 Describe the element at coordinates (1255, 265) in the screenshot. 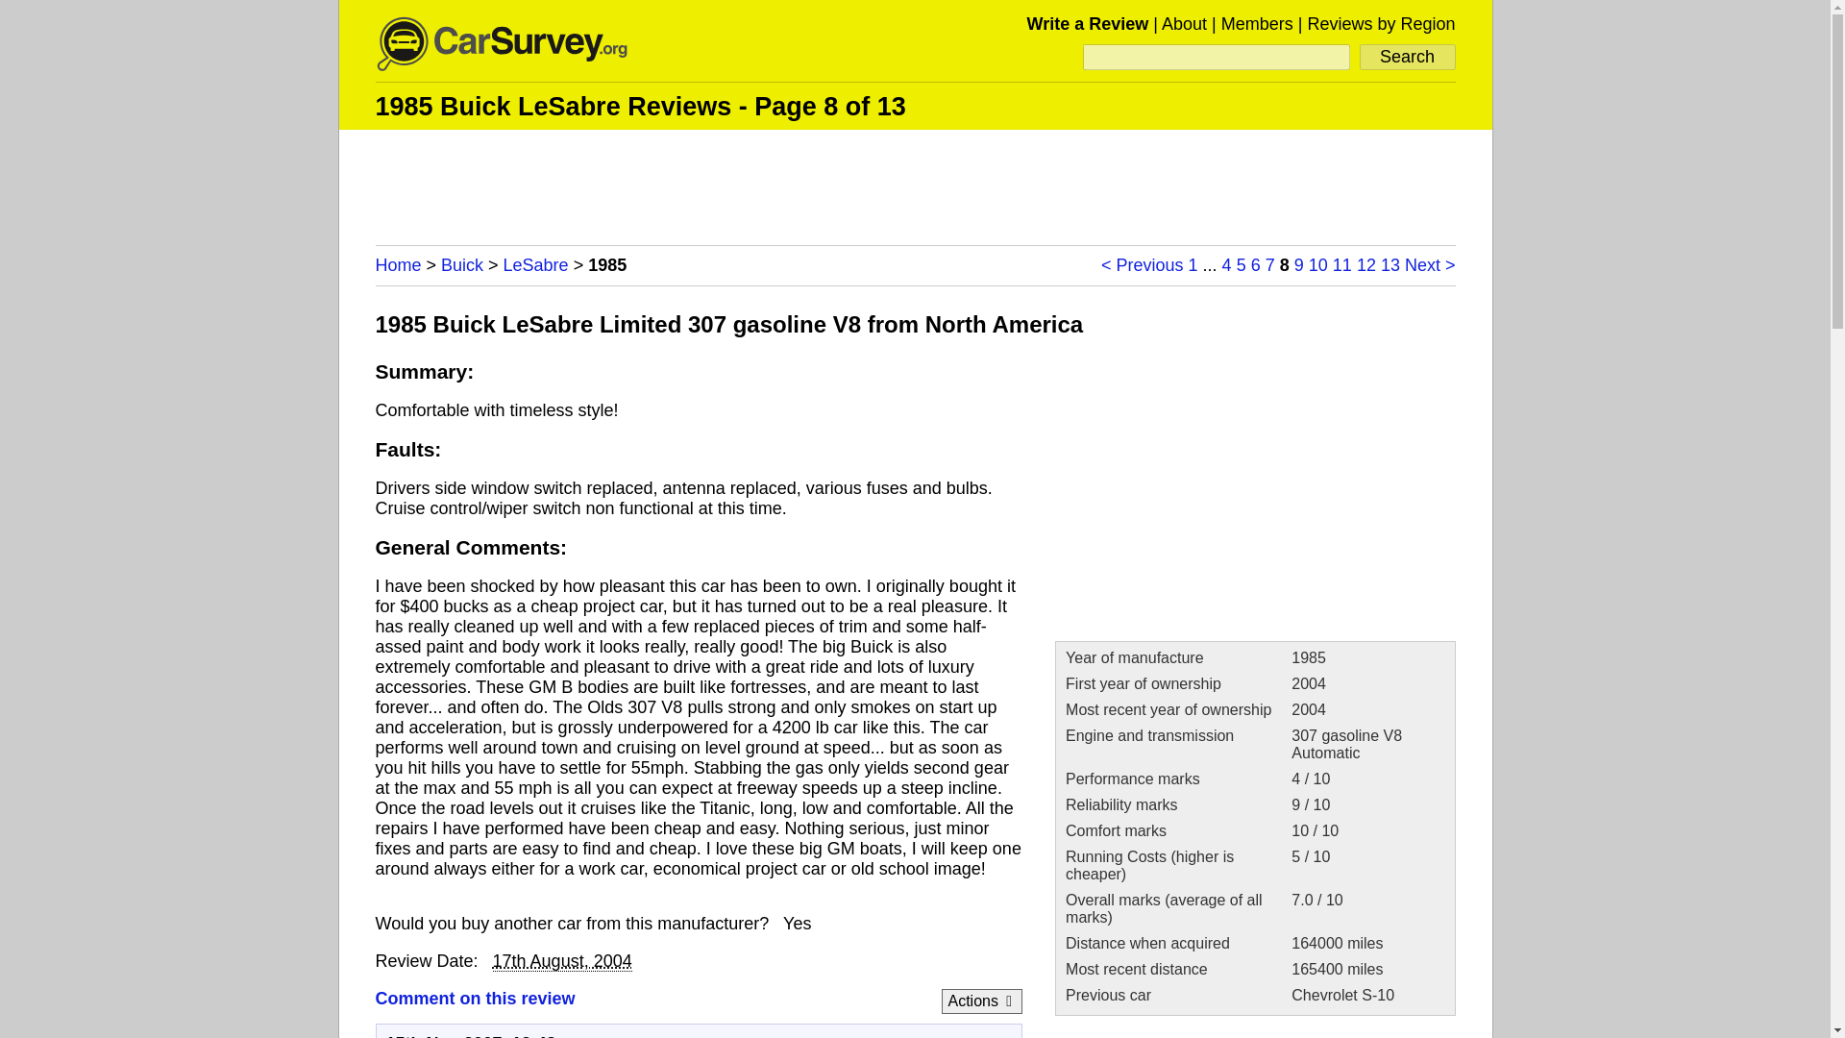

I see `6` at that location.